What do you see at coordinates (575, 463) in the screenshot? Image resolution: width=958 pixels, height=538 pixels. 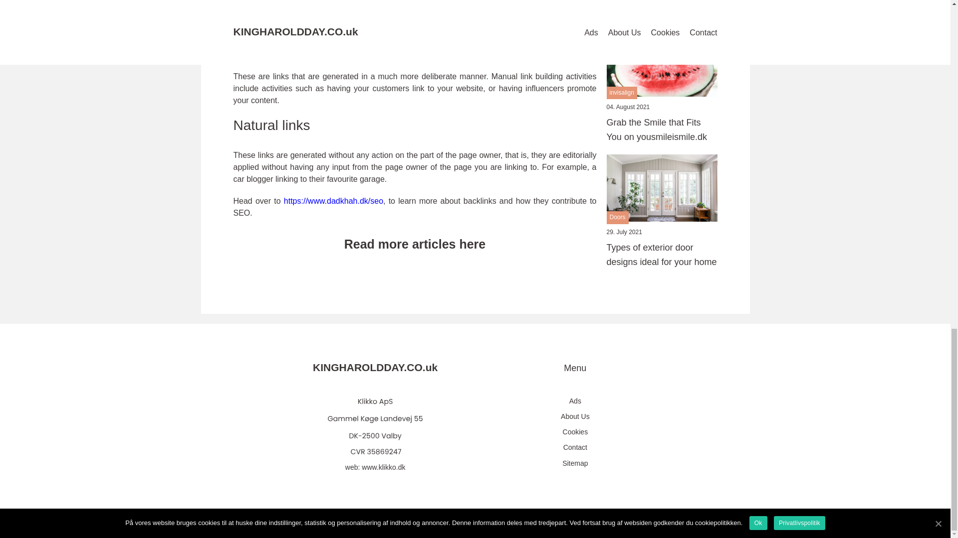 I see `Sitemap` at bounding box center [575, 463].